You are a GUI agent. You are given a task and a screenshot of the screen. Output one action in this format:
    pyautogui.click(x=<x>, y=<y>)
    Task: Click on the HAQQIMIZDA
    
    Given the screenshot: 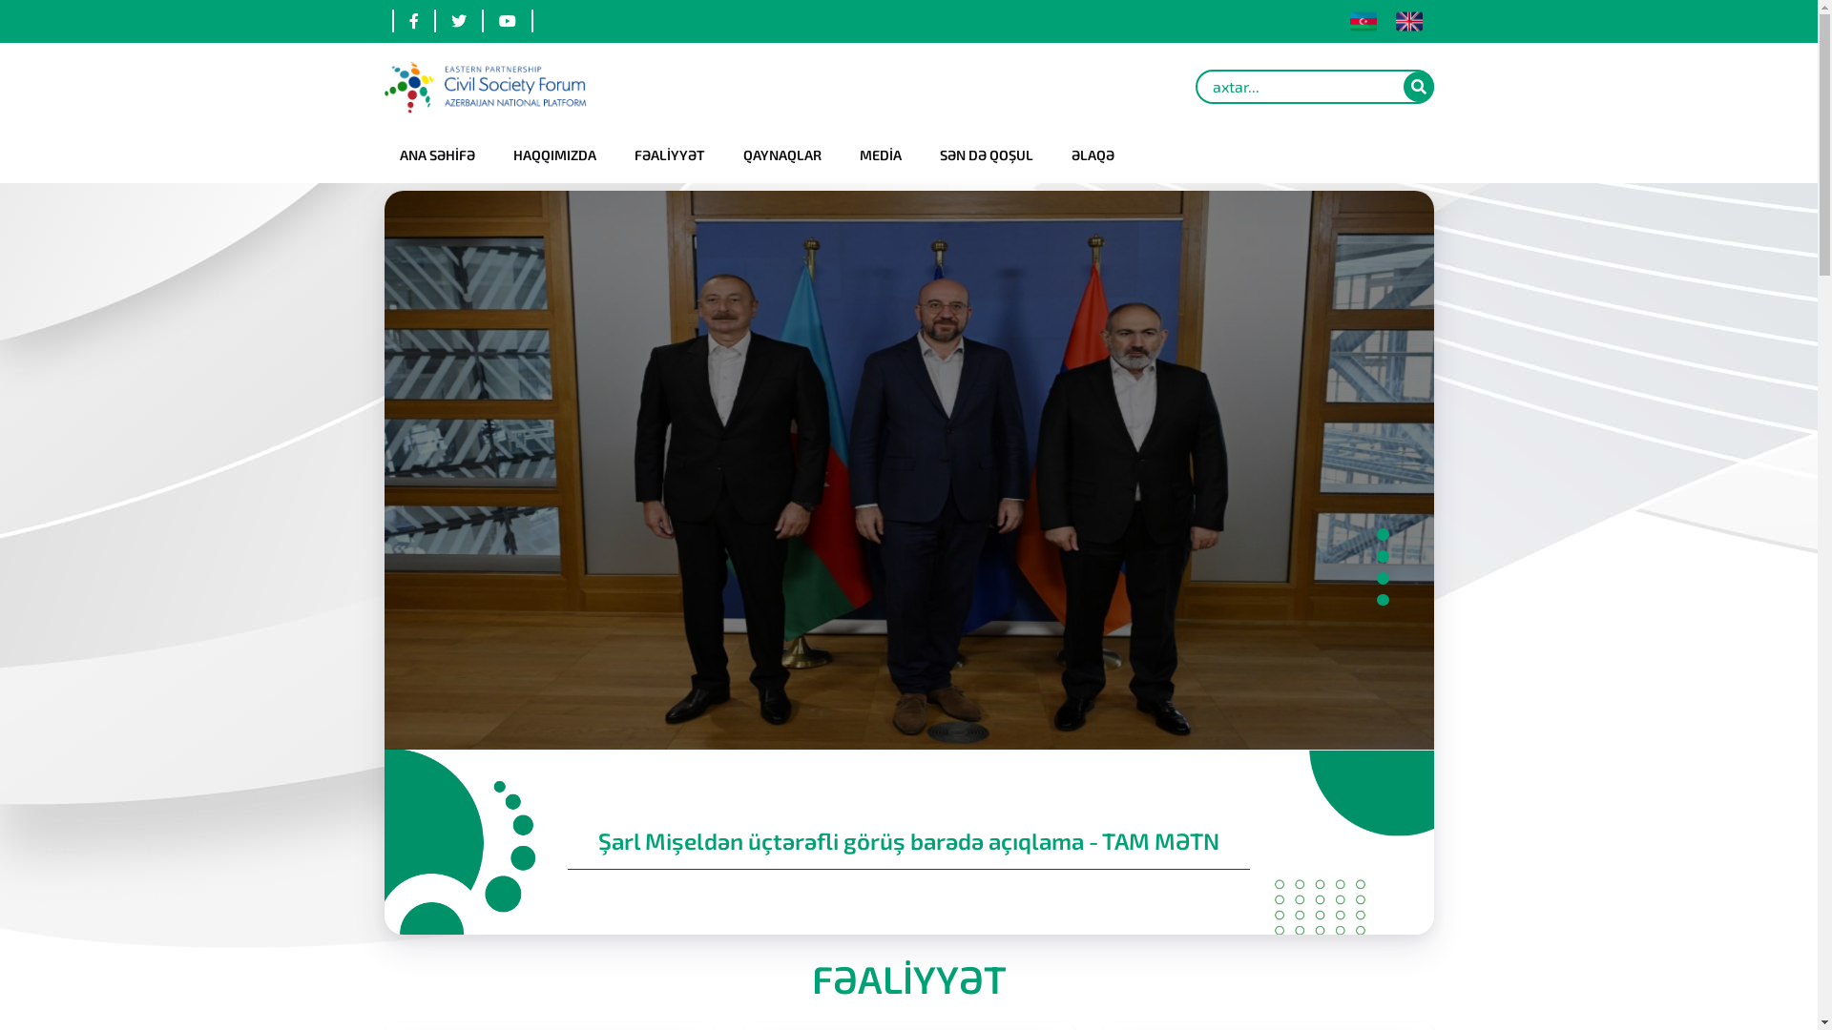 What is the action you would take?
    pyautogui.click(x=555, y=156)
    